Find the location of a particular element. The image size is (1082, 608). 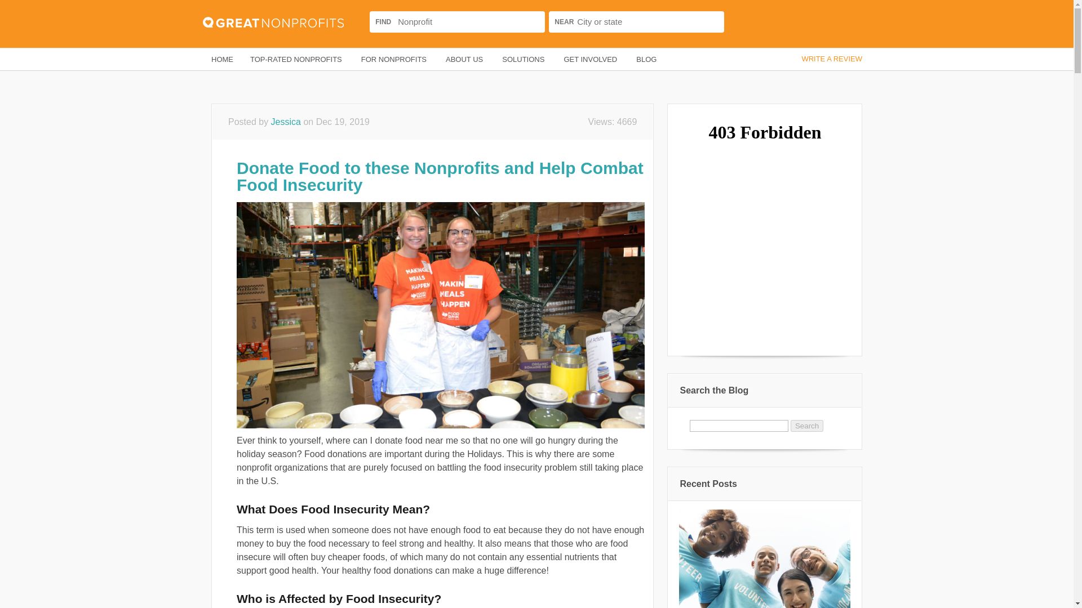

TOP-RATED NONPROFITS is located at coordinates (296, 60).